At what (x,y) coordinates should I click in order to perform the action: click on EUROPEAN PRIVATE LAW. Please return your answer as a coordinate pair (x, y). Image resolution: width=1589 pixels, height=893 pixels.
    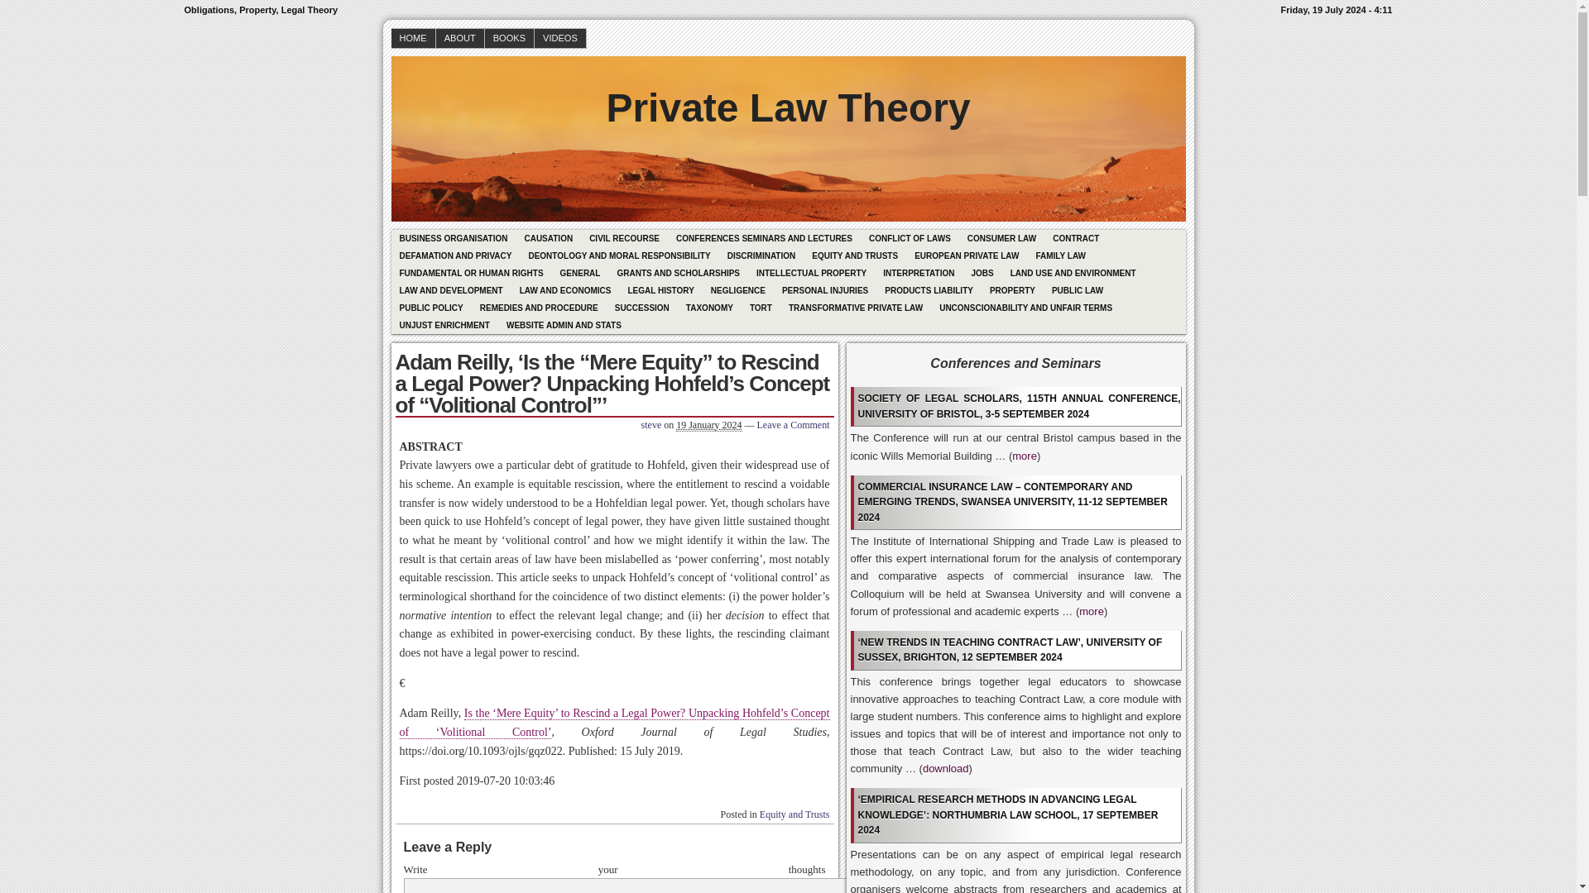
    Looking at the image, I should click on (966, 255).